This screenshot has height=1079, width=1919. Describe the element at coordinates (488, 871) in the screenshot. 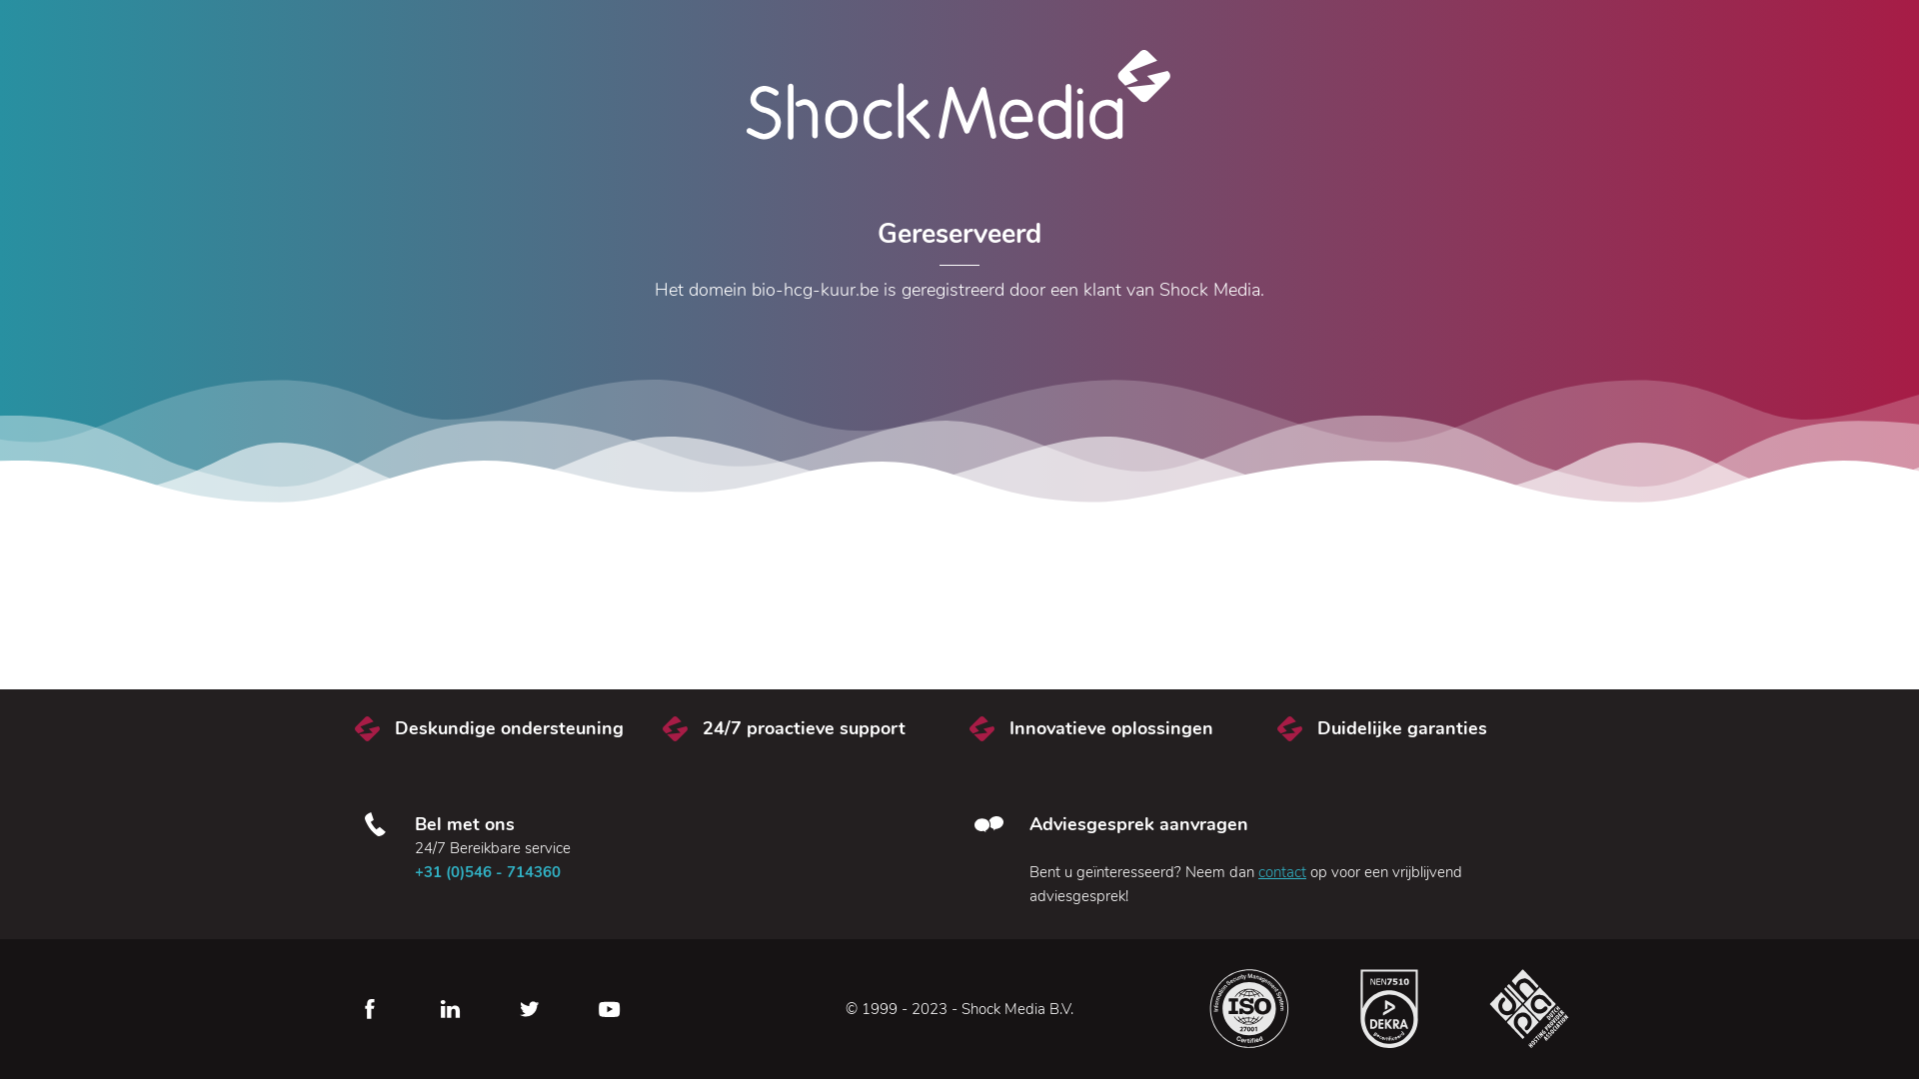

I see `+31 (0)546 - 714360` at that location.